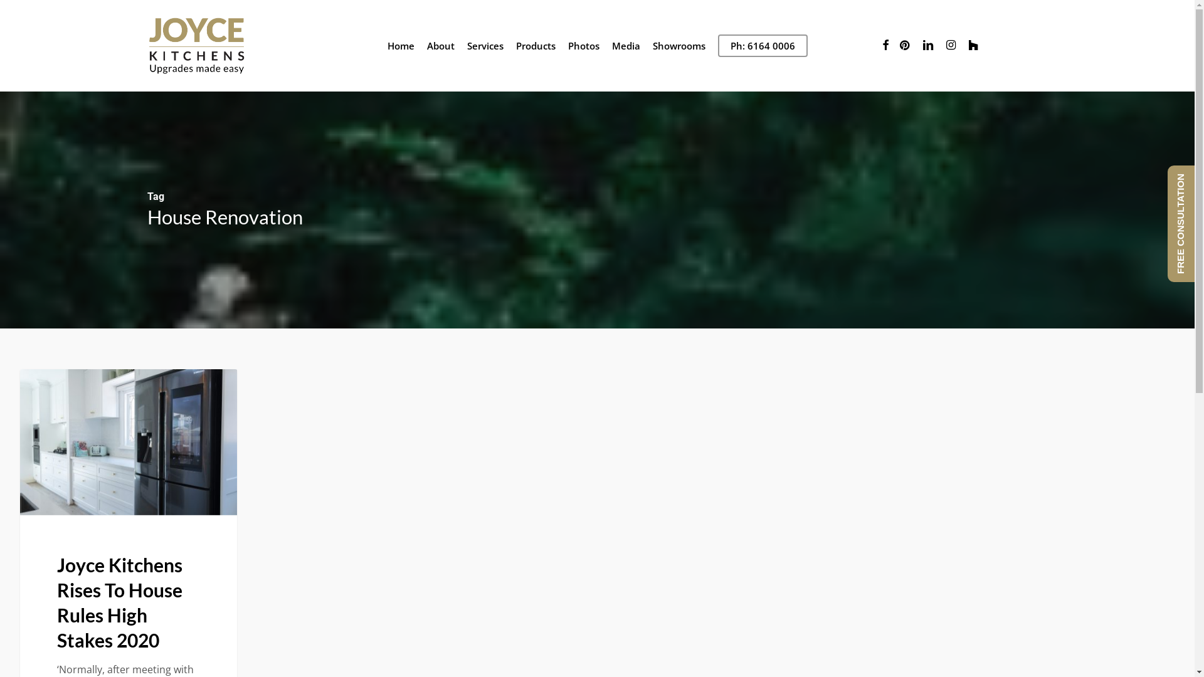 This screenshot has width=1204, height=677. What do you see at coordinates (679, 46) in the screenshot?
I see `Showrooms` at bounding box center [679, 46].